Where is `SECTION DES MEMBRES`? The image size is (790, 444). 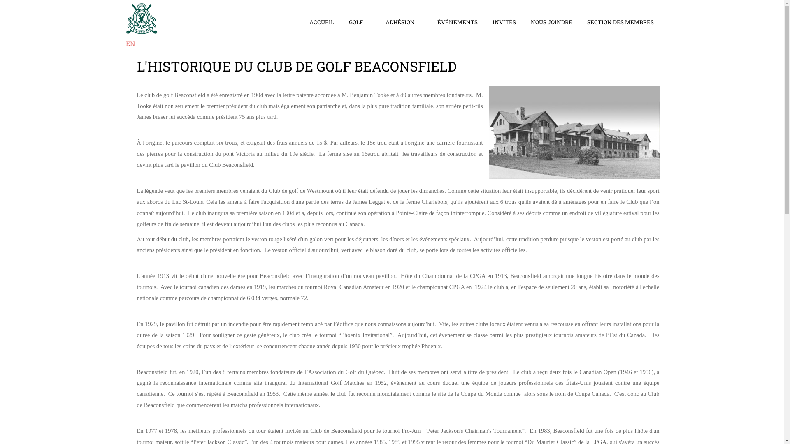
SECTION DES MEMBRES is located at coordinates (620, 23).